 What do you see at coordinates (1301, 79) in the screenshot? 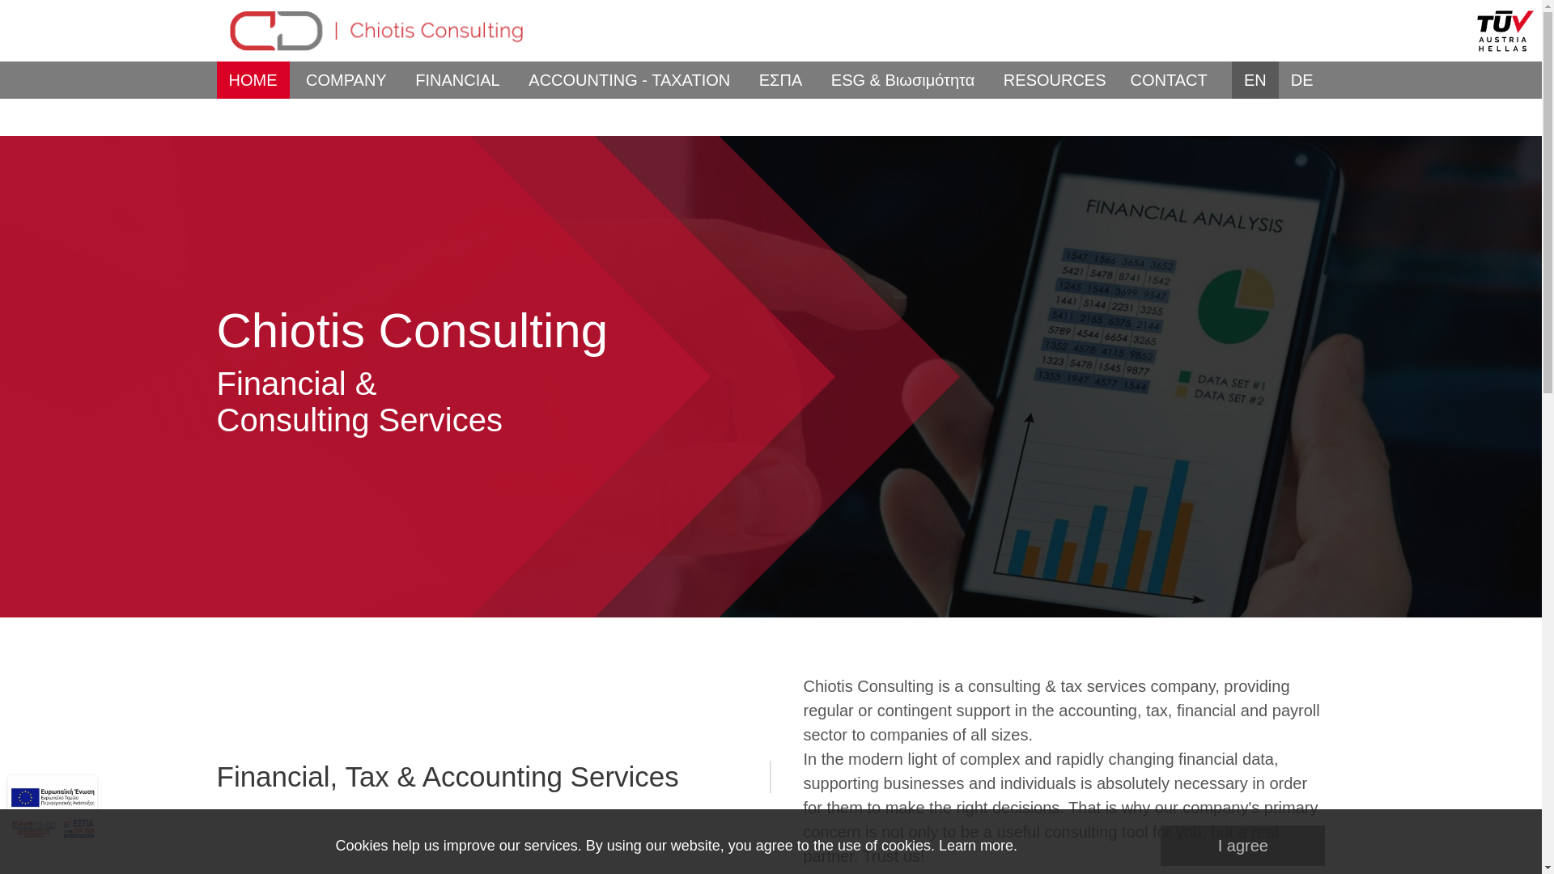
I see `DE` at bounding box center [1301, 79].